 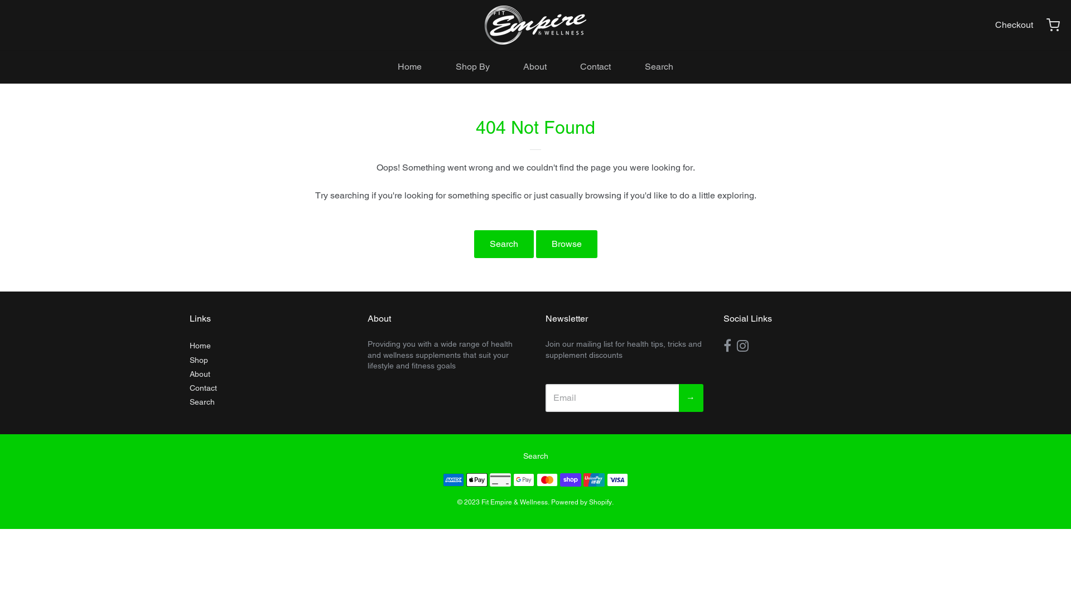 What do you see at coordinates (269, 388) in the screenshot?
I see `Contact` at bounding box center [269, 388].